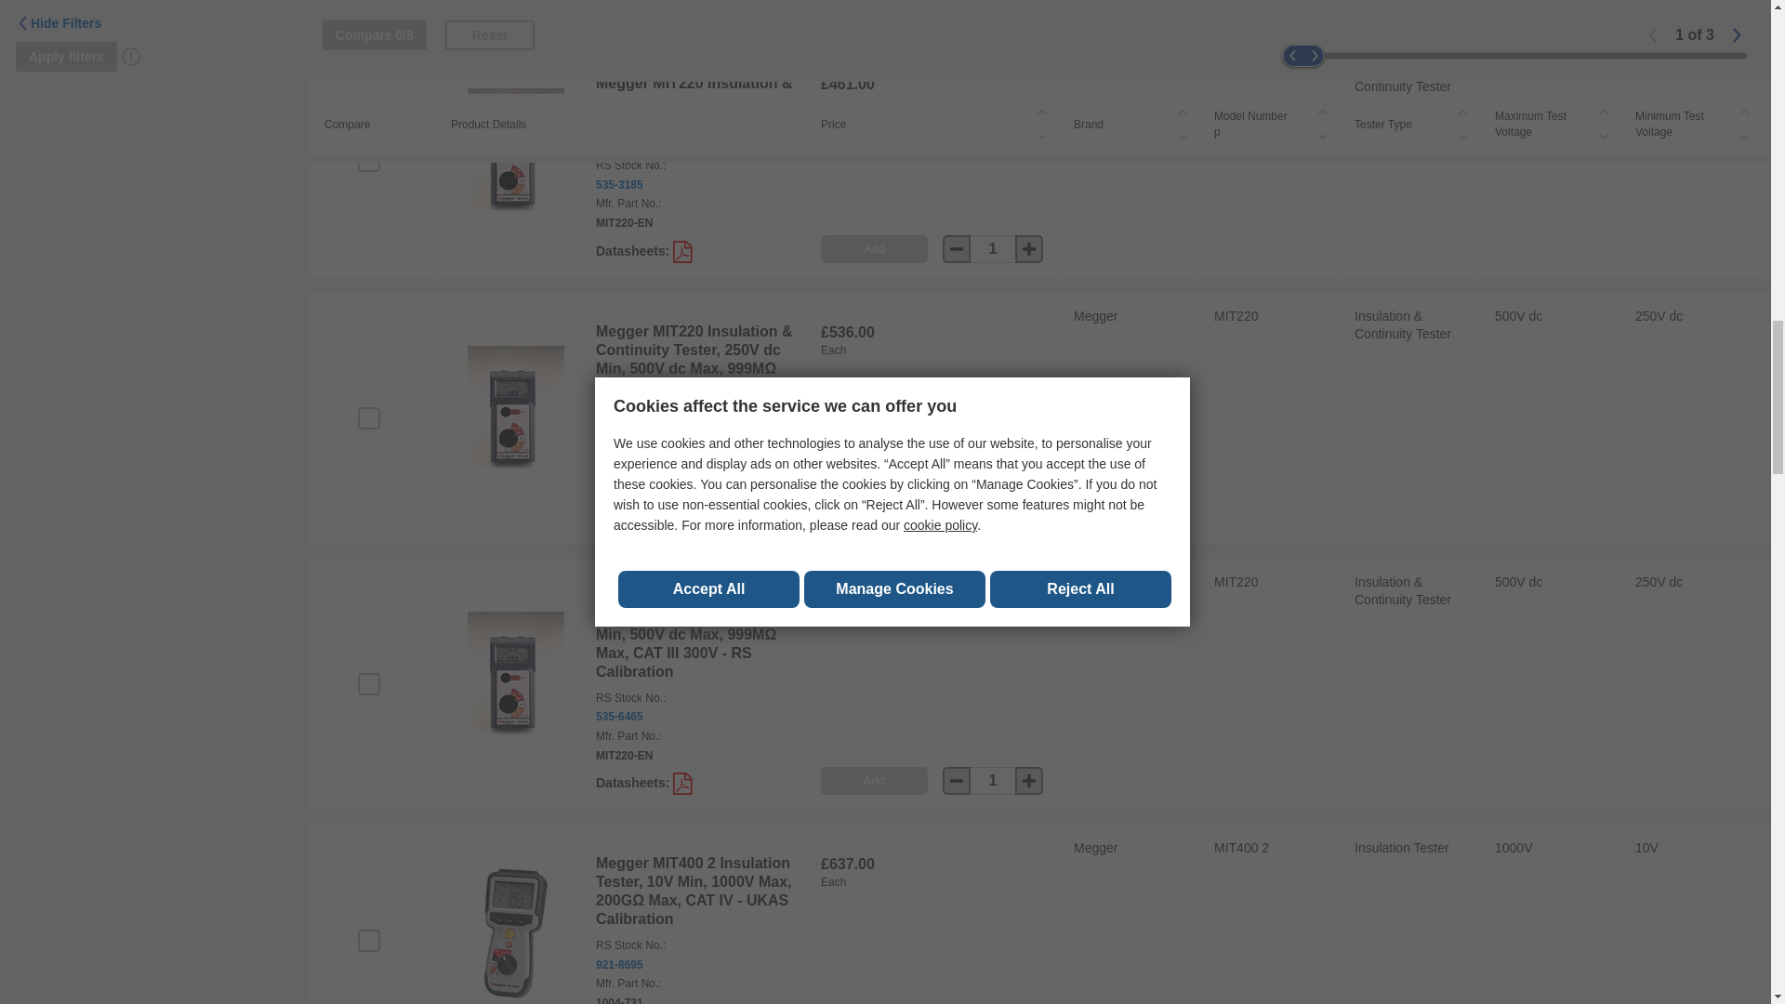 The height and width of the screenshot is (1004, 1785). I want to click on on, so click(368, 684).